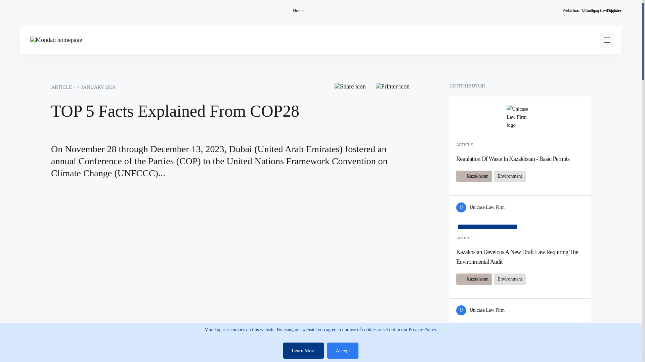  Describe the element at coordinates (298, 10) in the screenshot. I see `Home` at that location.